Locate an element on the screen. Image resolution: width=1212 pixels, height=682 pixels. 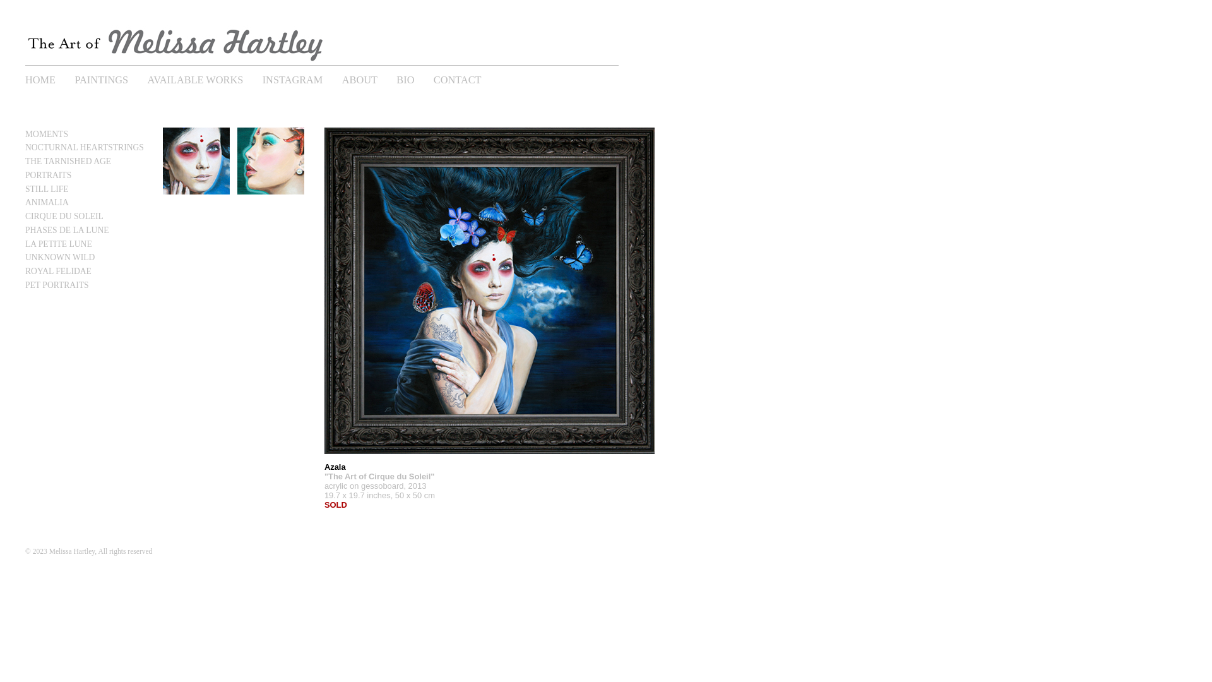
MOMENTS is located at coordinates (47, 134).